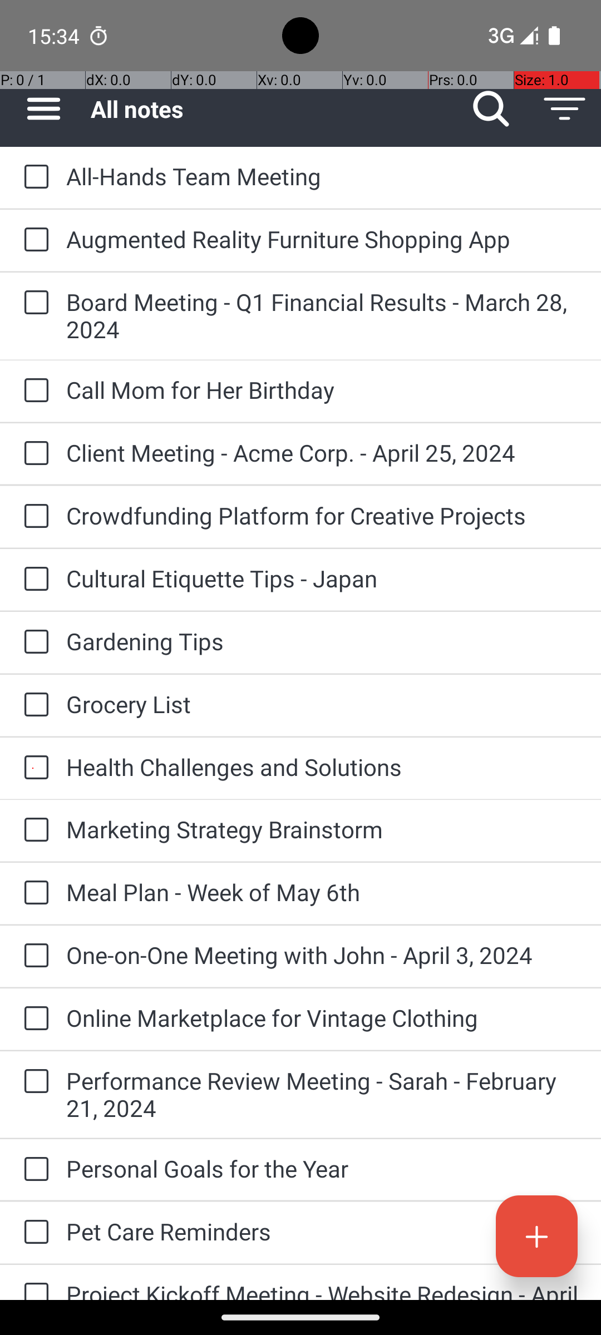  What do you see at coordinates (33, 580) in the screenshot?
I see `to-do: Cultural Etiquette Tips - Japan` at bounding box center [33, 580].